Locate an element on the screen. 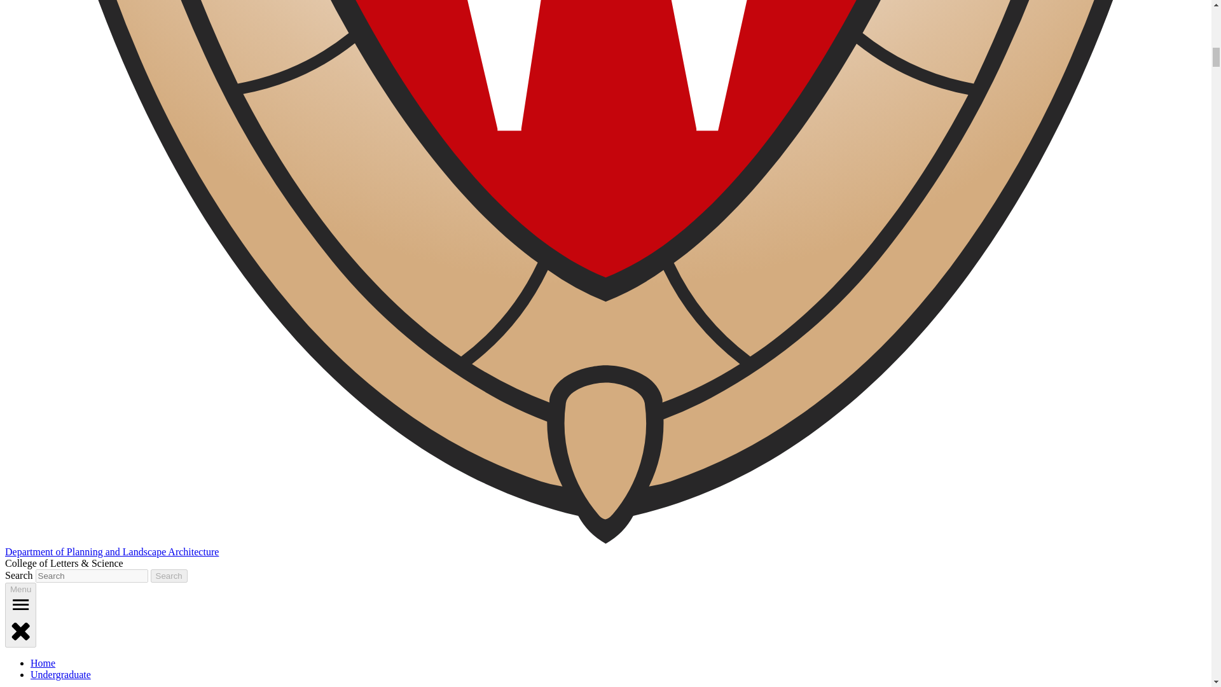 The image size is (1221, 687). open menu is located at coordinates (20, 604).